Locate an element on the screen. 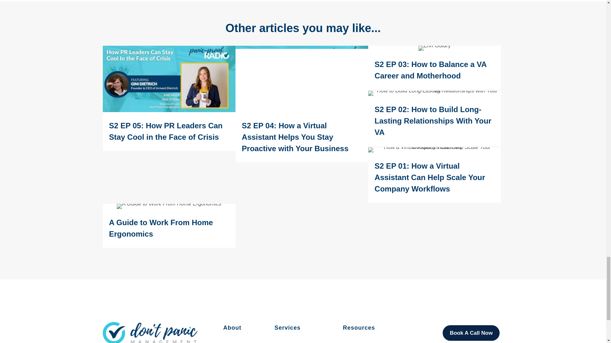 This screenshot has width=611, height=343. A Guide to Work From Home Ergonomics is located at coordinates (169, 225).